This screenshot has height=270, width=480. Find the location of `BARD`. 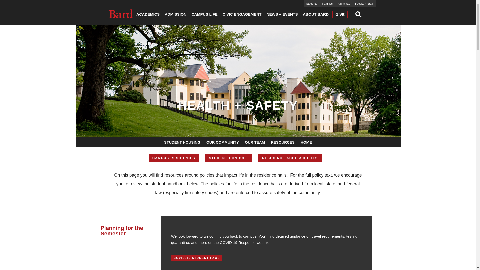

BARD is located at coordinates (121, 13).